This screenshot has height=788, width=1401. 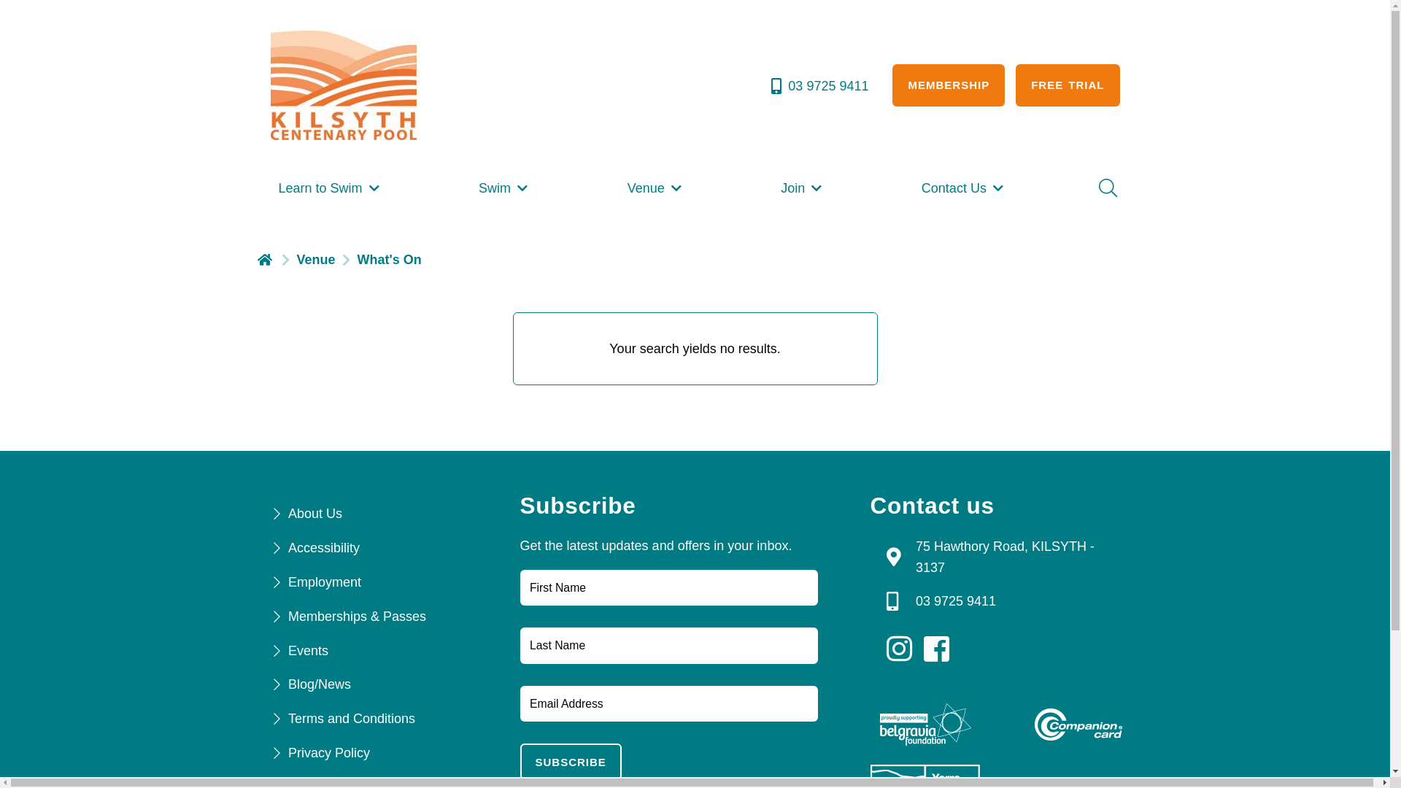 I want to click on Contact Us, so click(x=964, y=188).